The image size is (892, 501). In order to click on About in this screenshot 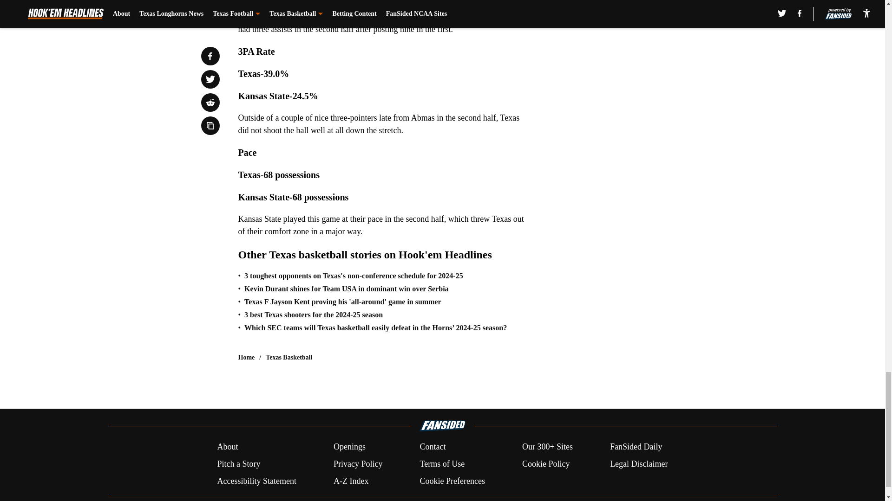, I will do `click(227, 447)`.